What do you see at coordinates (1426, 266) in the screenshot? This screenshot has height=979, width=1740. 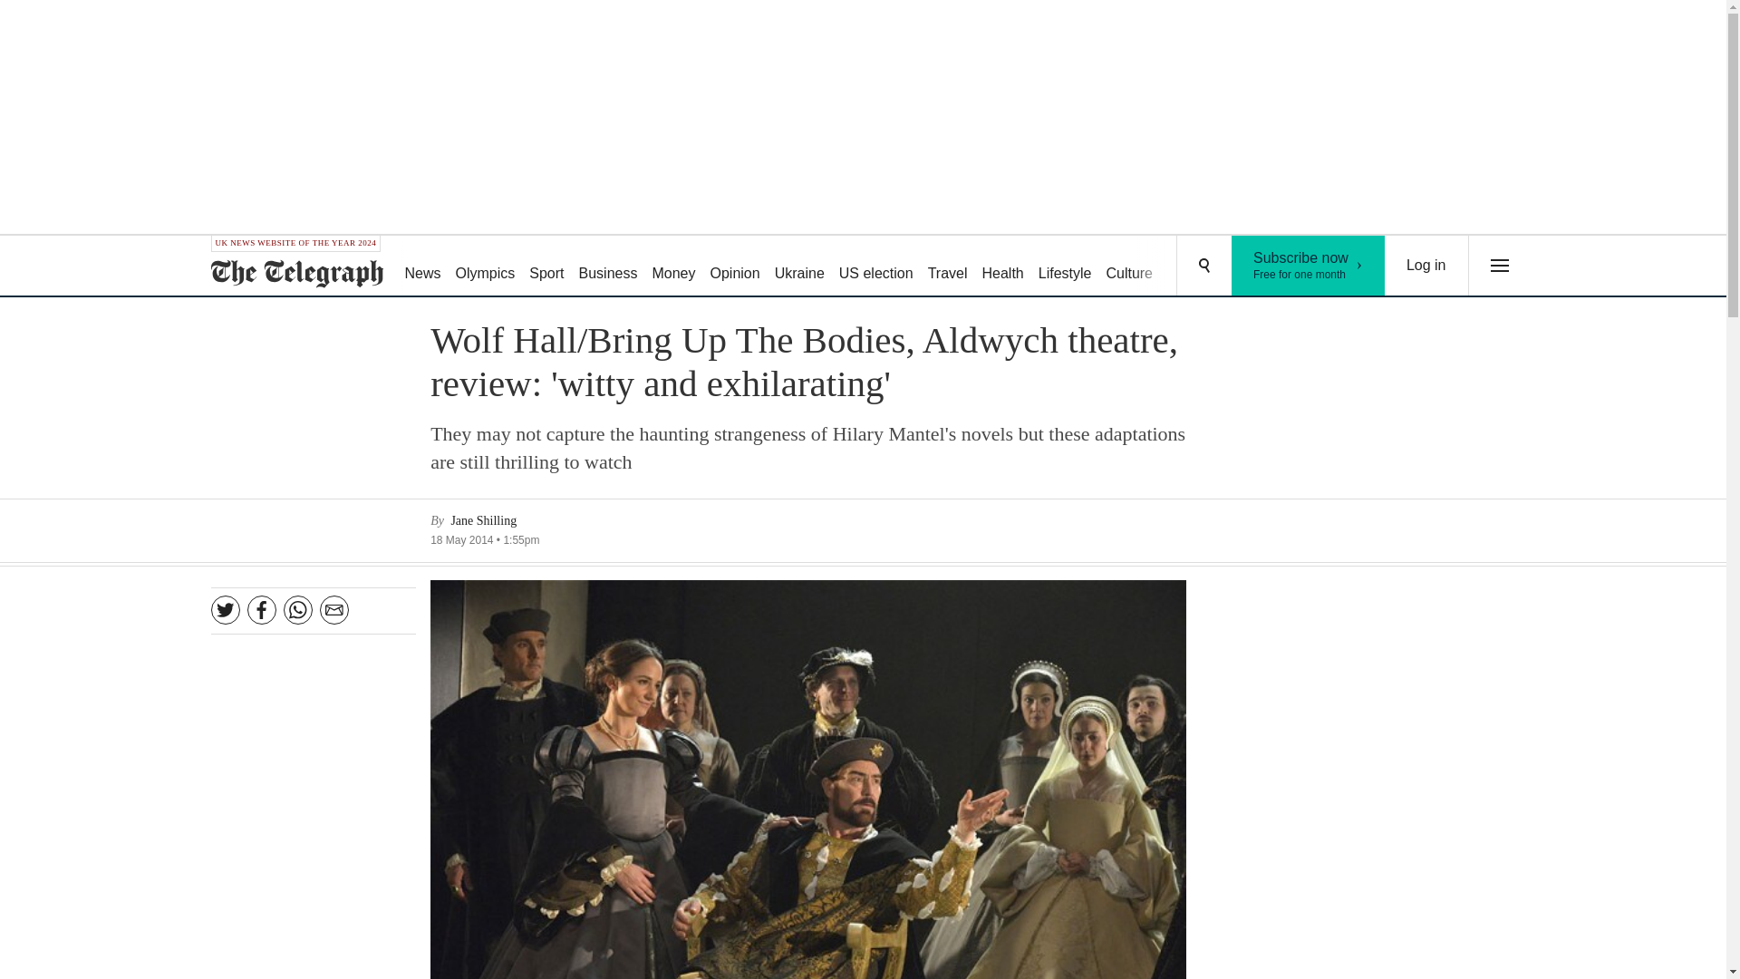 I see `Ukraine` at bounding box center [1426, 266].